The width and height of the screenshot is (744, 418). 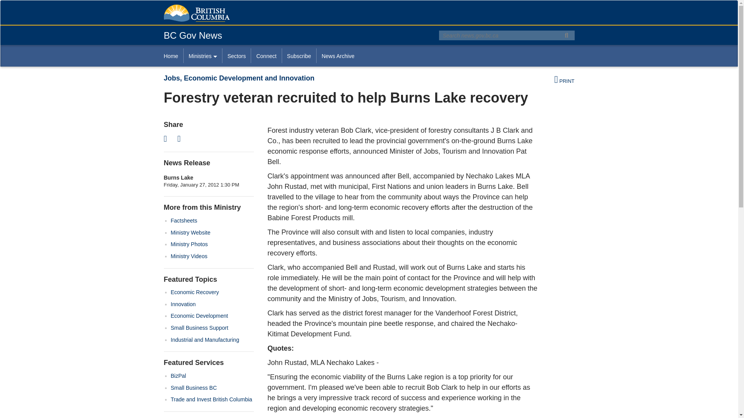 I want to click on Ministries, so click(x=202, y=56).